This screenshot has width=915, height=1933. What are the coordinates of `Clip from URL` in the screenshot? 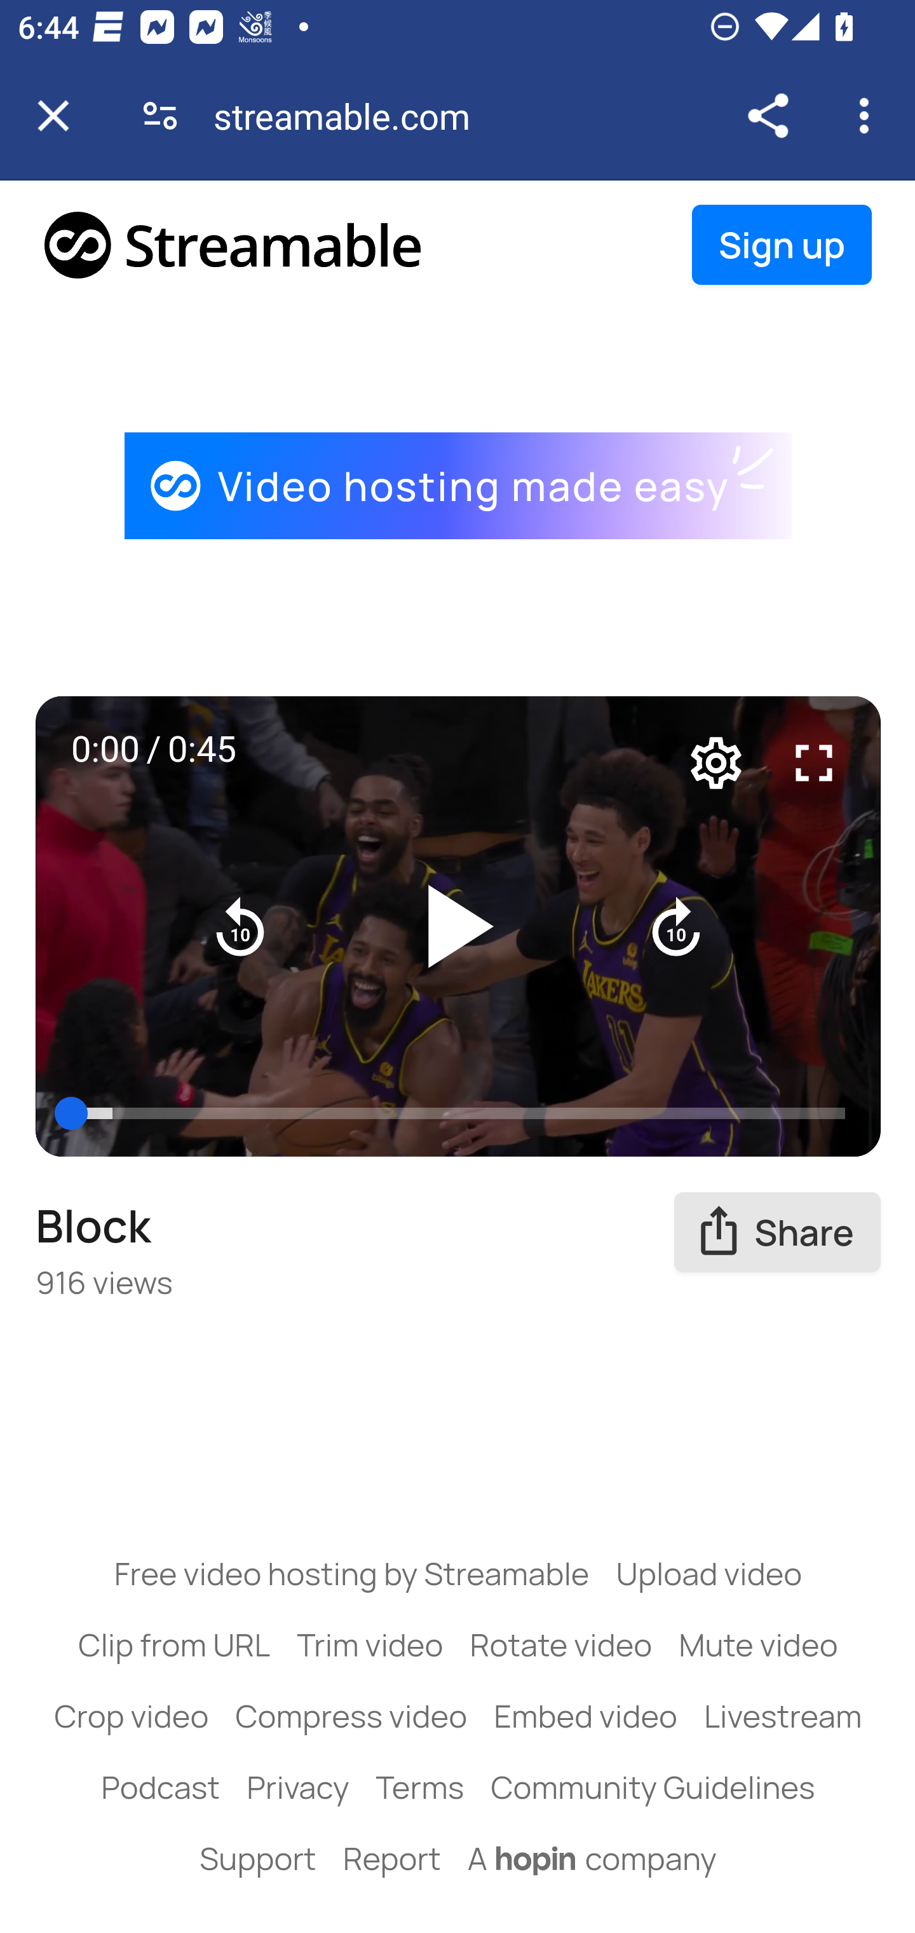 It's located at (174, 1644).